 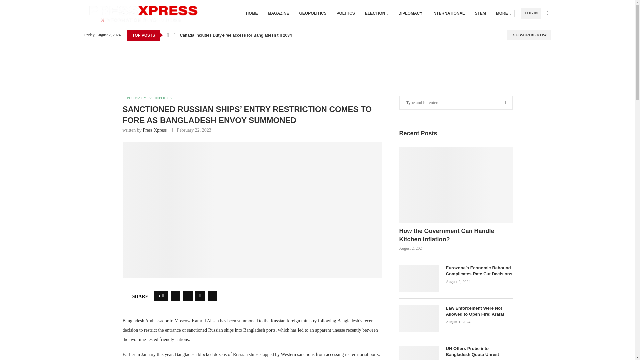 I want to click on POLITICS, so click(x=346, y=13).